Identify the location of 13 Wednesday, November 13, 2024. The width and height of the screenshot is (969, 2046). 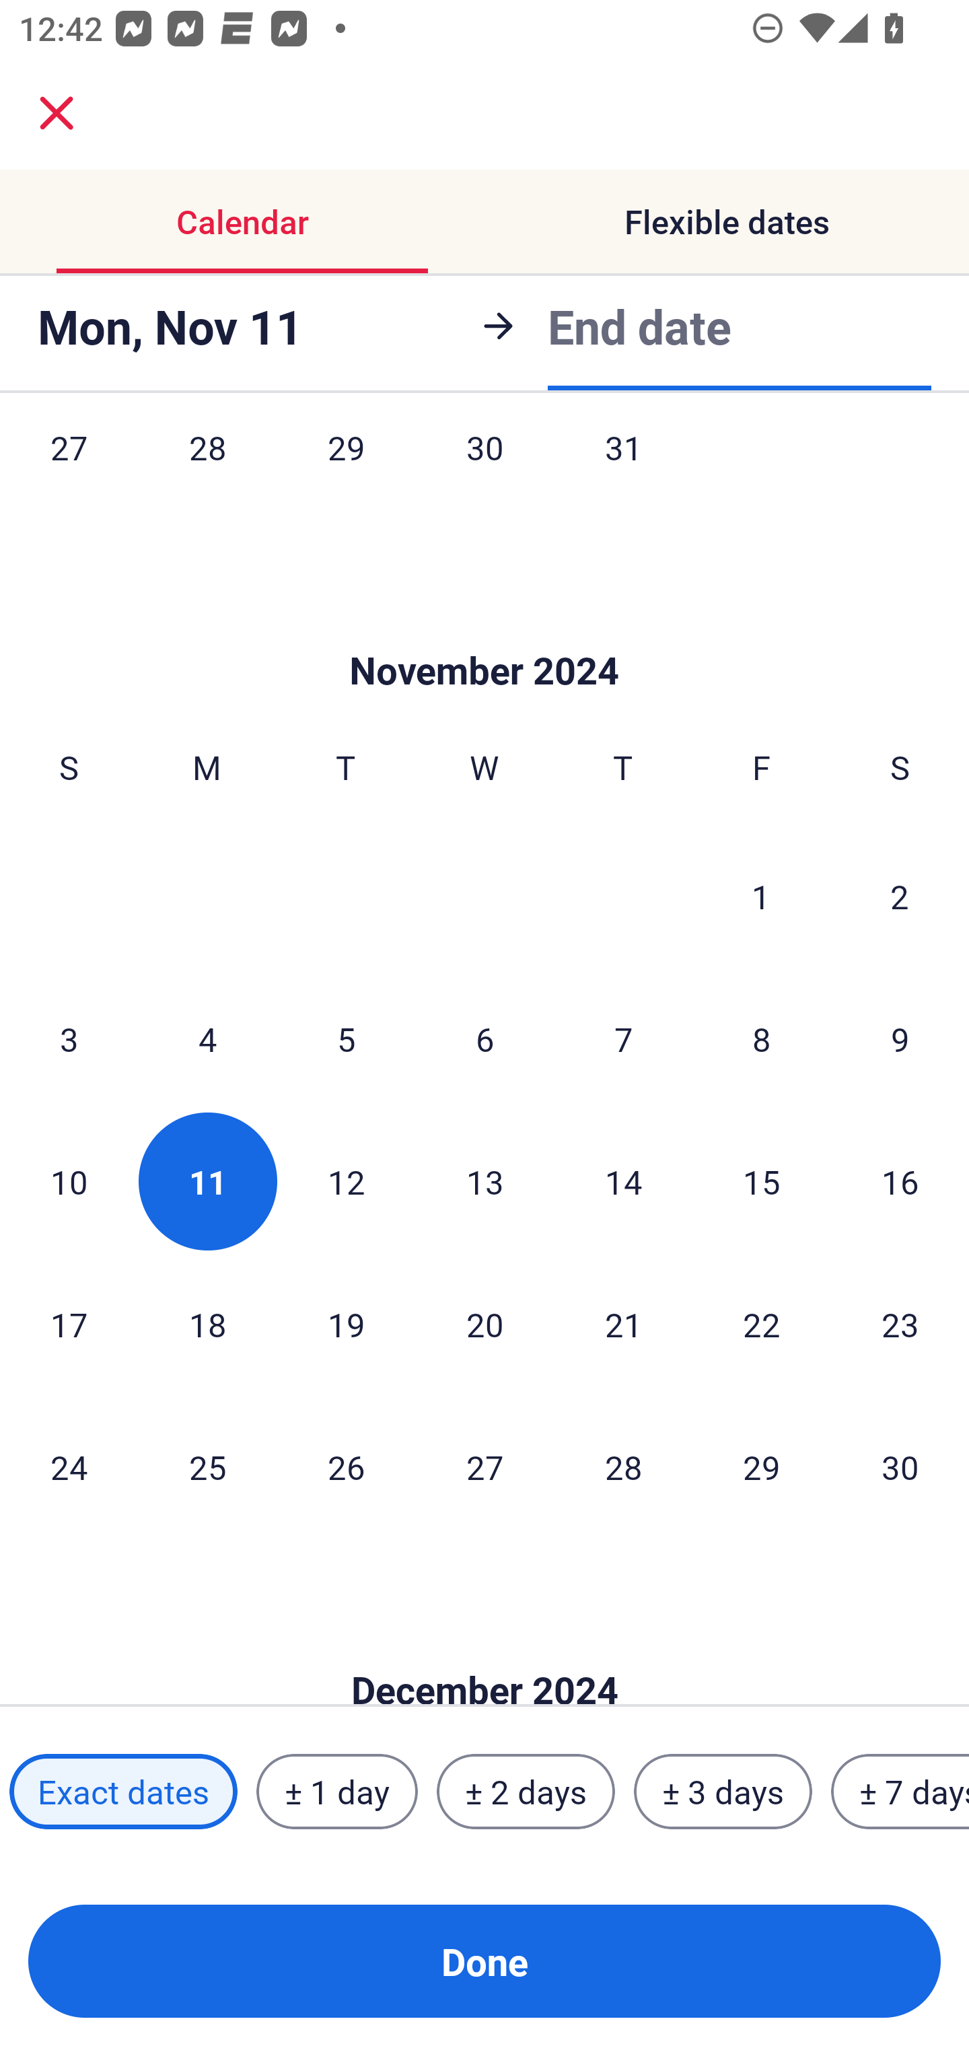
(485, 1181).